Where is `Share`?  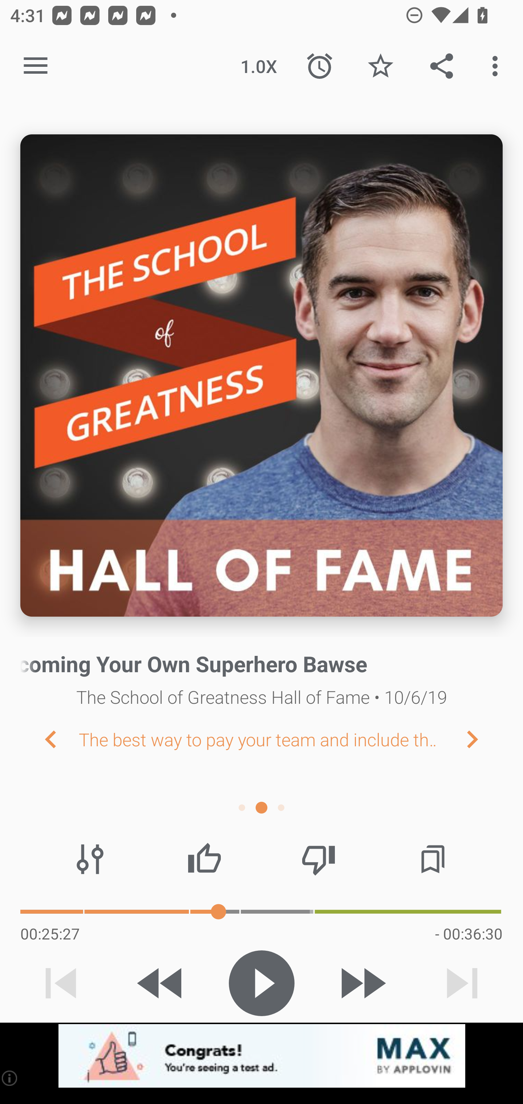 Share is located at coordinates (442, 66).